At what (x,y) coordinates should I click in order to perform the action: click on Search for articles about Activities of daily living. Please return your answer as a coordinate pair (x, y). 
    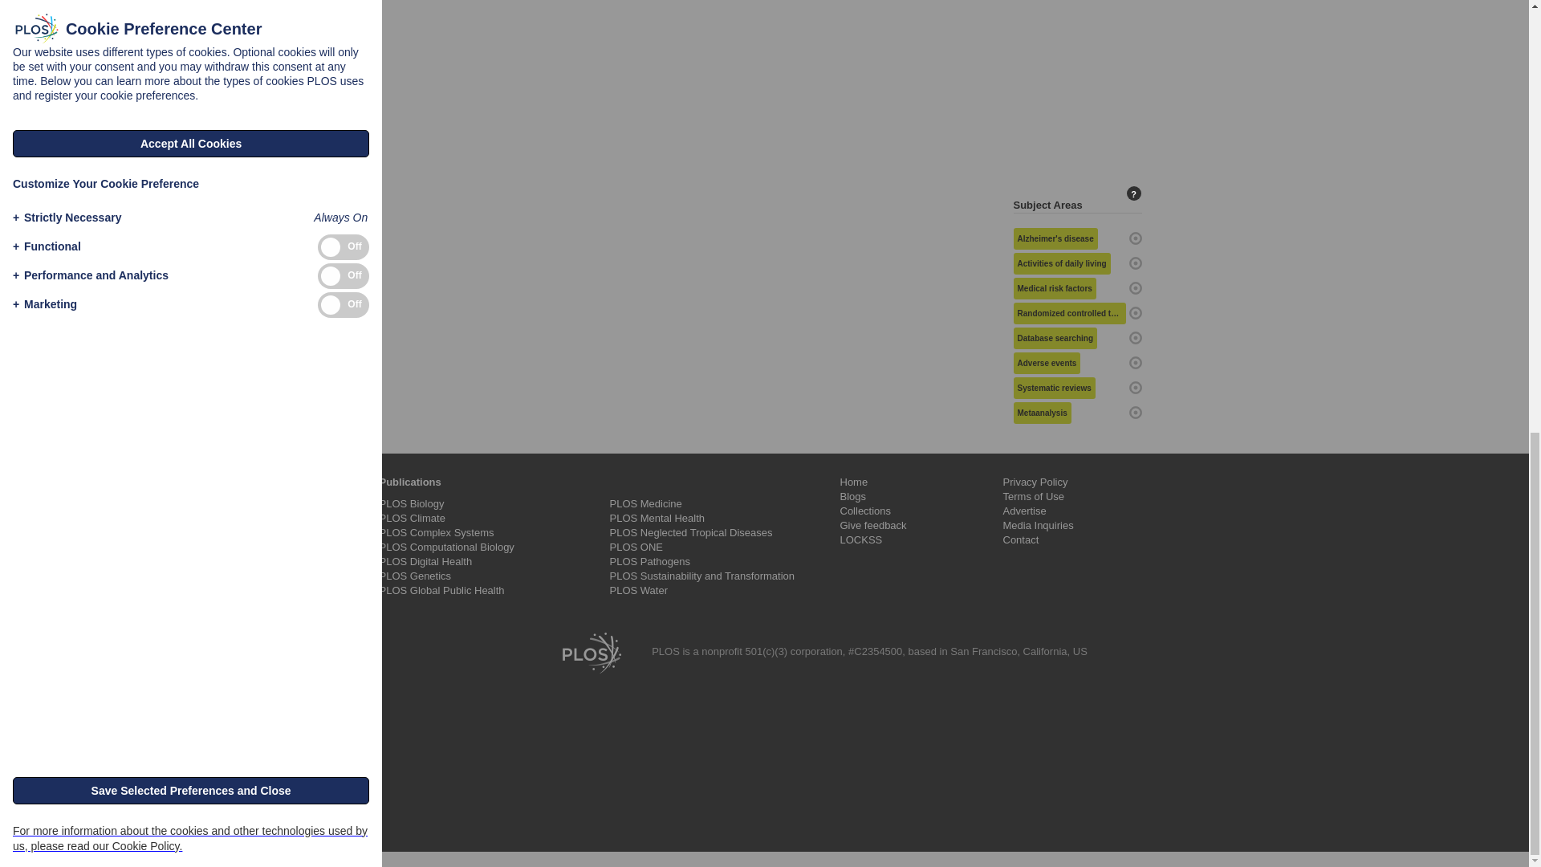
    Looking at the image, I should click on (1061, 263).